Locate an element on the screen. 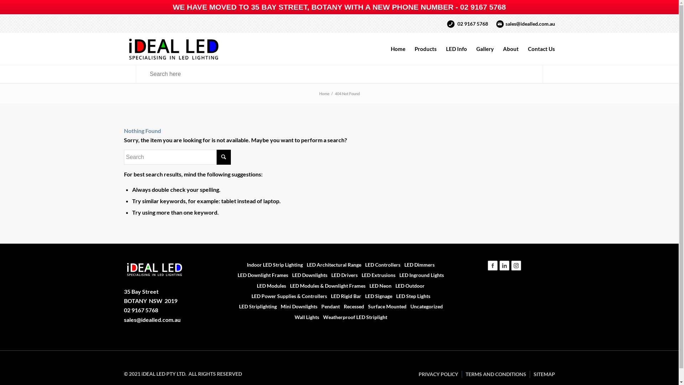  LED Downlights is located at coordinates (308, 275).